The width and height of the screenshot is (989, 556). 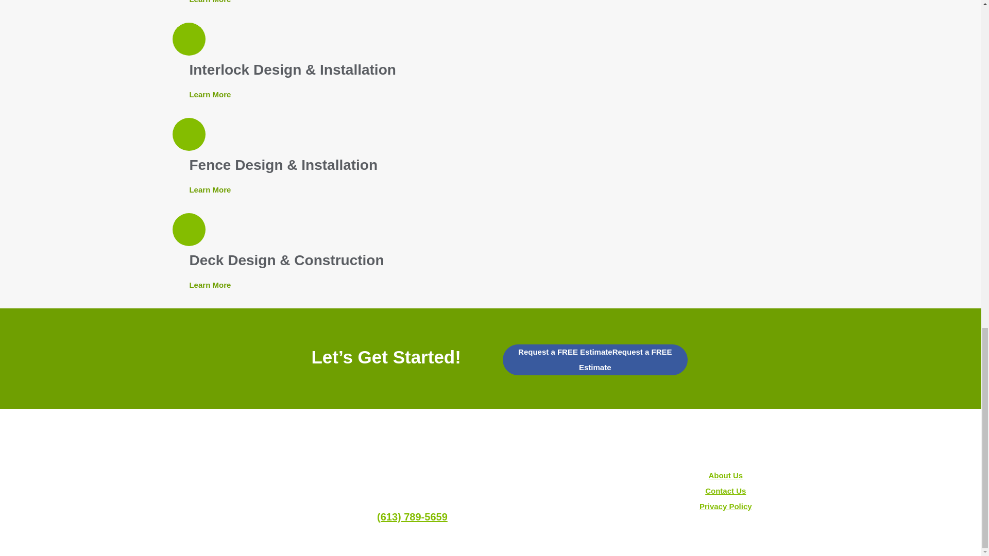 What do you see at coordinates (725, 507) in the screenshot?
I see `Privacy Policy` at bounding box center [725, 507].